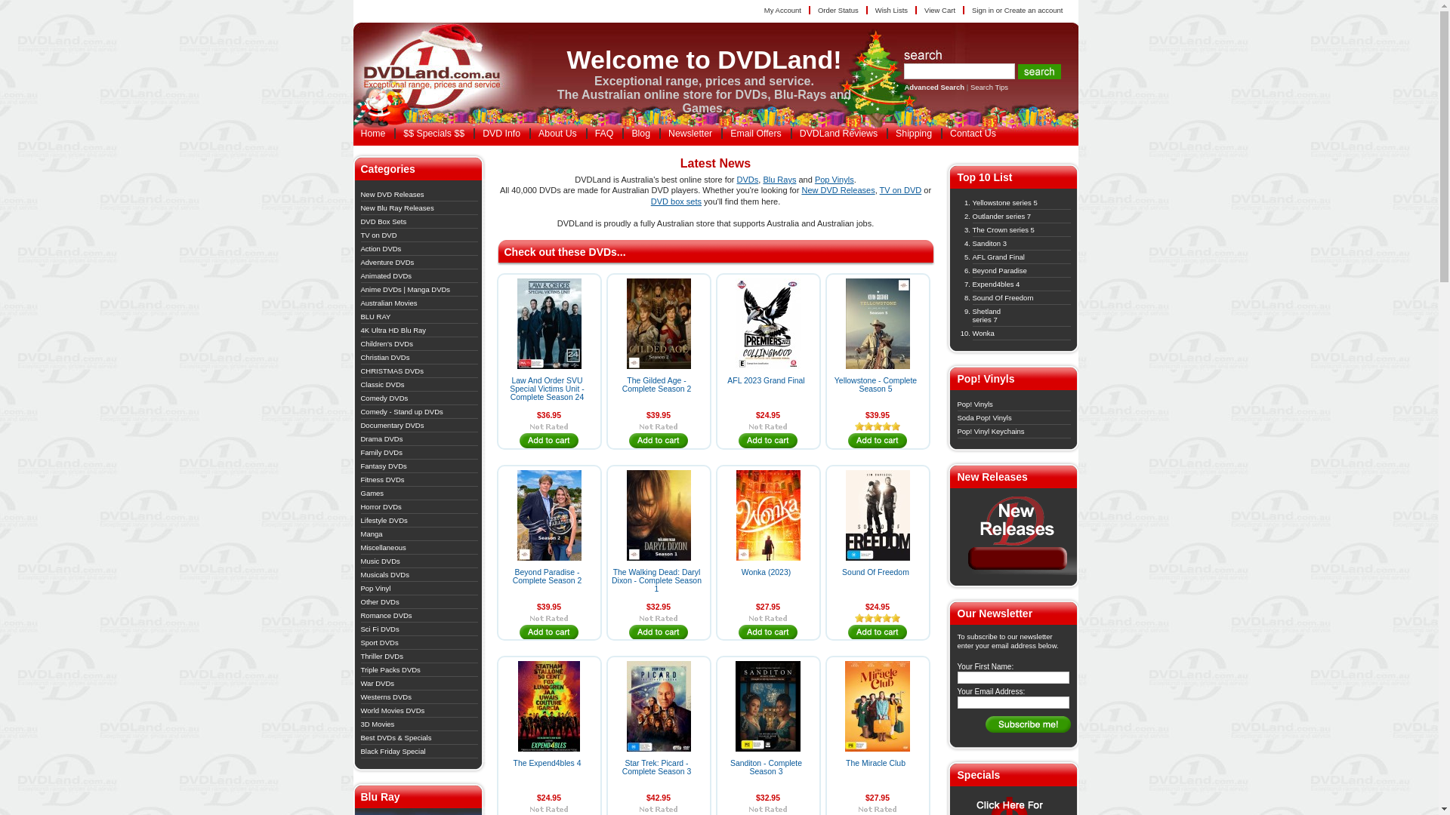  Describe the element at coordinates (893, 11) in the screenshot. I see `Wish Lists` at that location.